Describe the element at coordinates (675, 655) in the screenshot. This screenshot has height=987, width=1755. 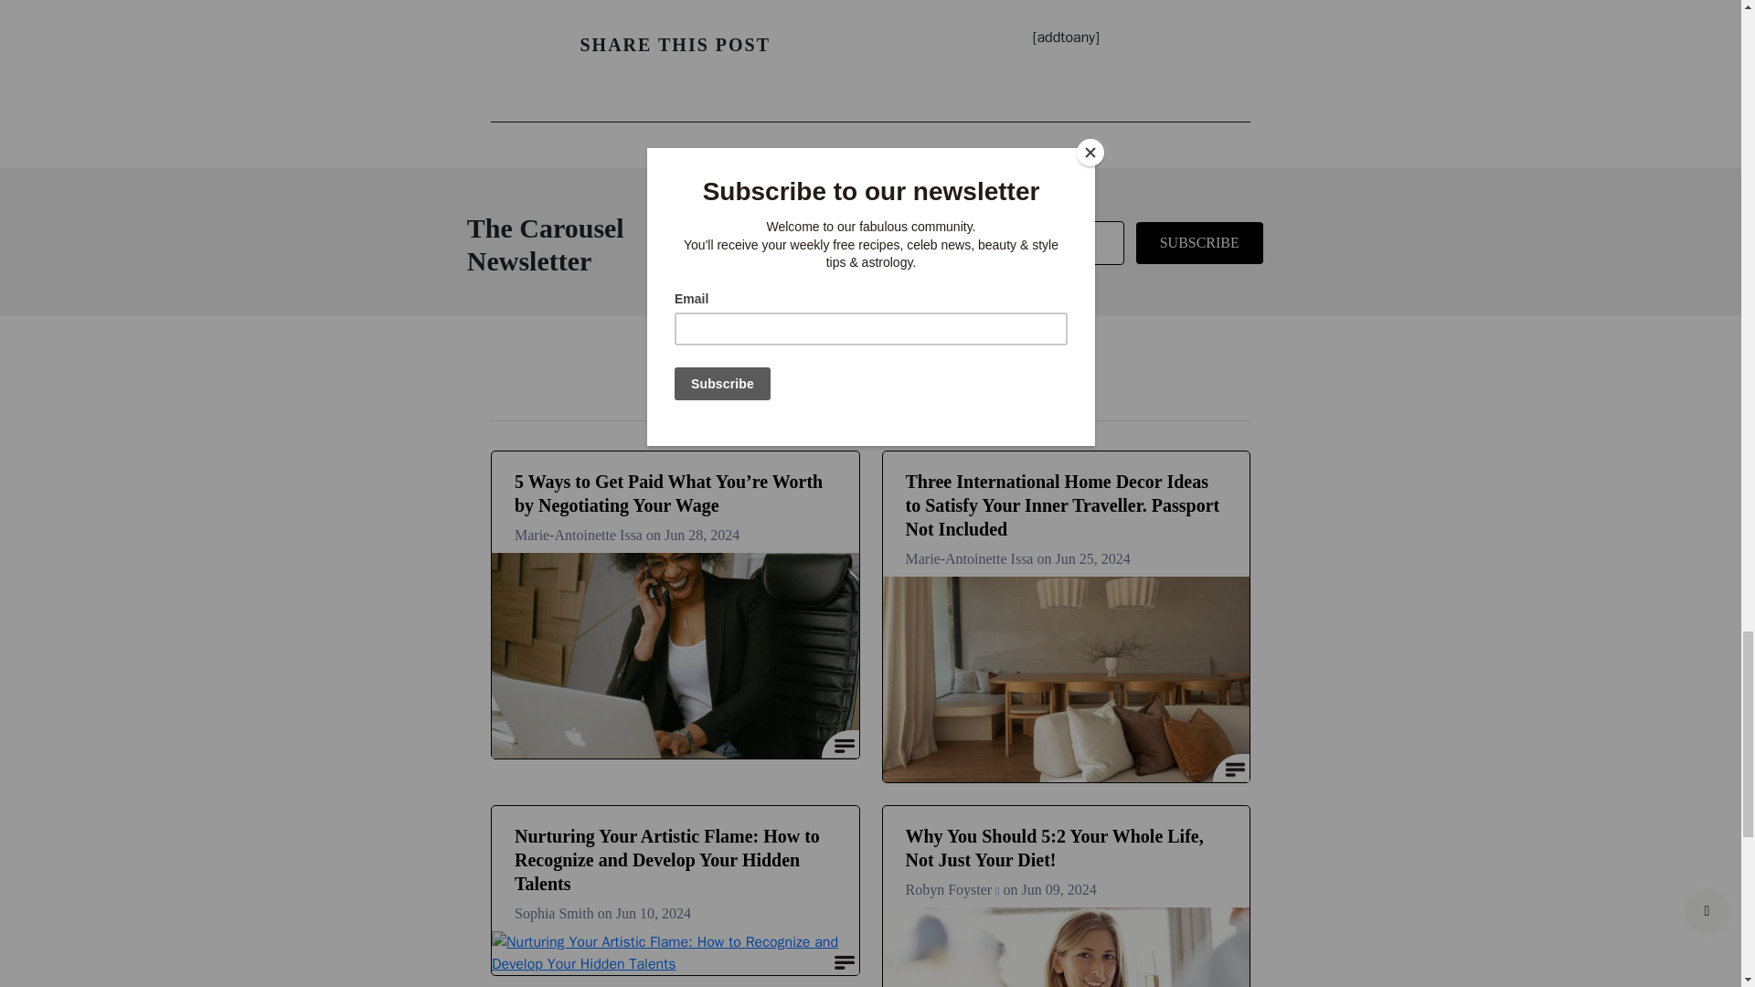
I see `How to negotiate your wage` at that location.